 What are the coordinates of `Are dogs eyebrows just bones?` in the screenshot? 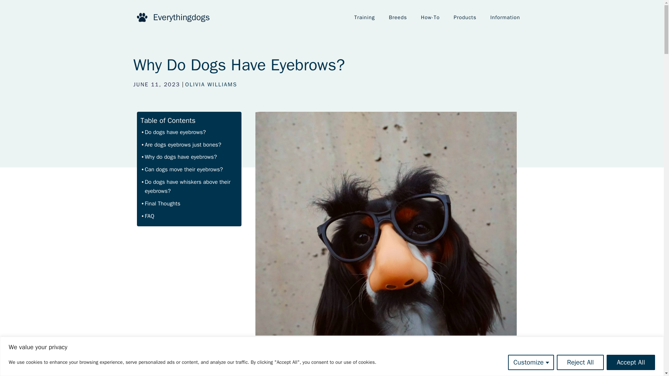 It's located at (181, 145).